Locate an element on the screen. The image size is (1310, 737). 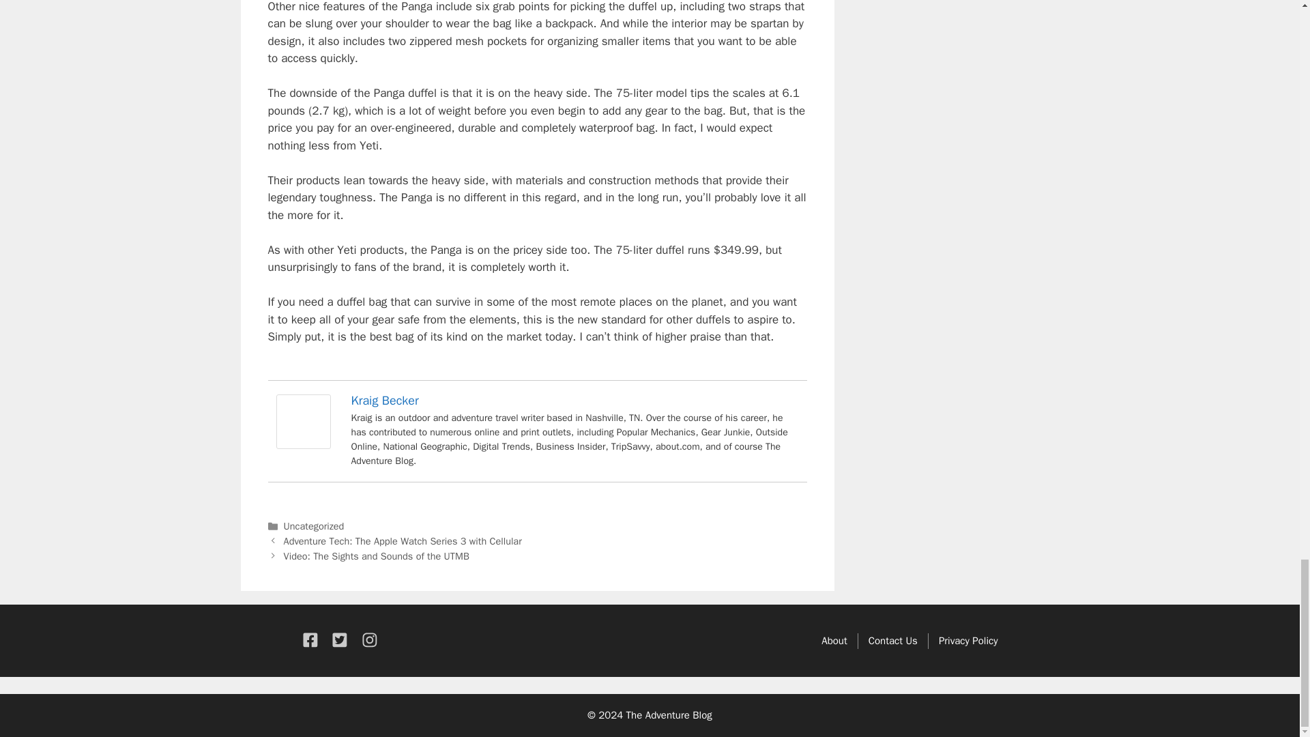
Adventure Tech: The Apple Watch Series 3 with Cellular is located at coordinates (403, 541).